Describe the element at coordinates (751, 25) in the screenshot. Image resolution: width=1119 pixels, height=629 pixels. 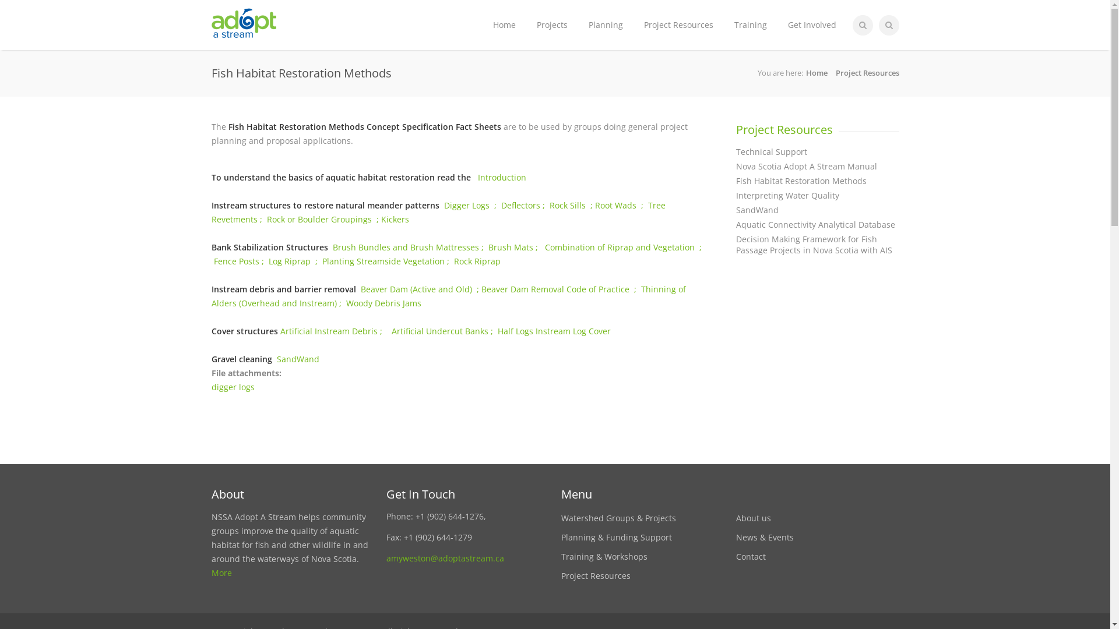
I see `Training` at that location.